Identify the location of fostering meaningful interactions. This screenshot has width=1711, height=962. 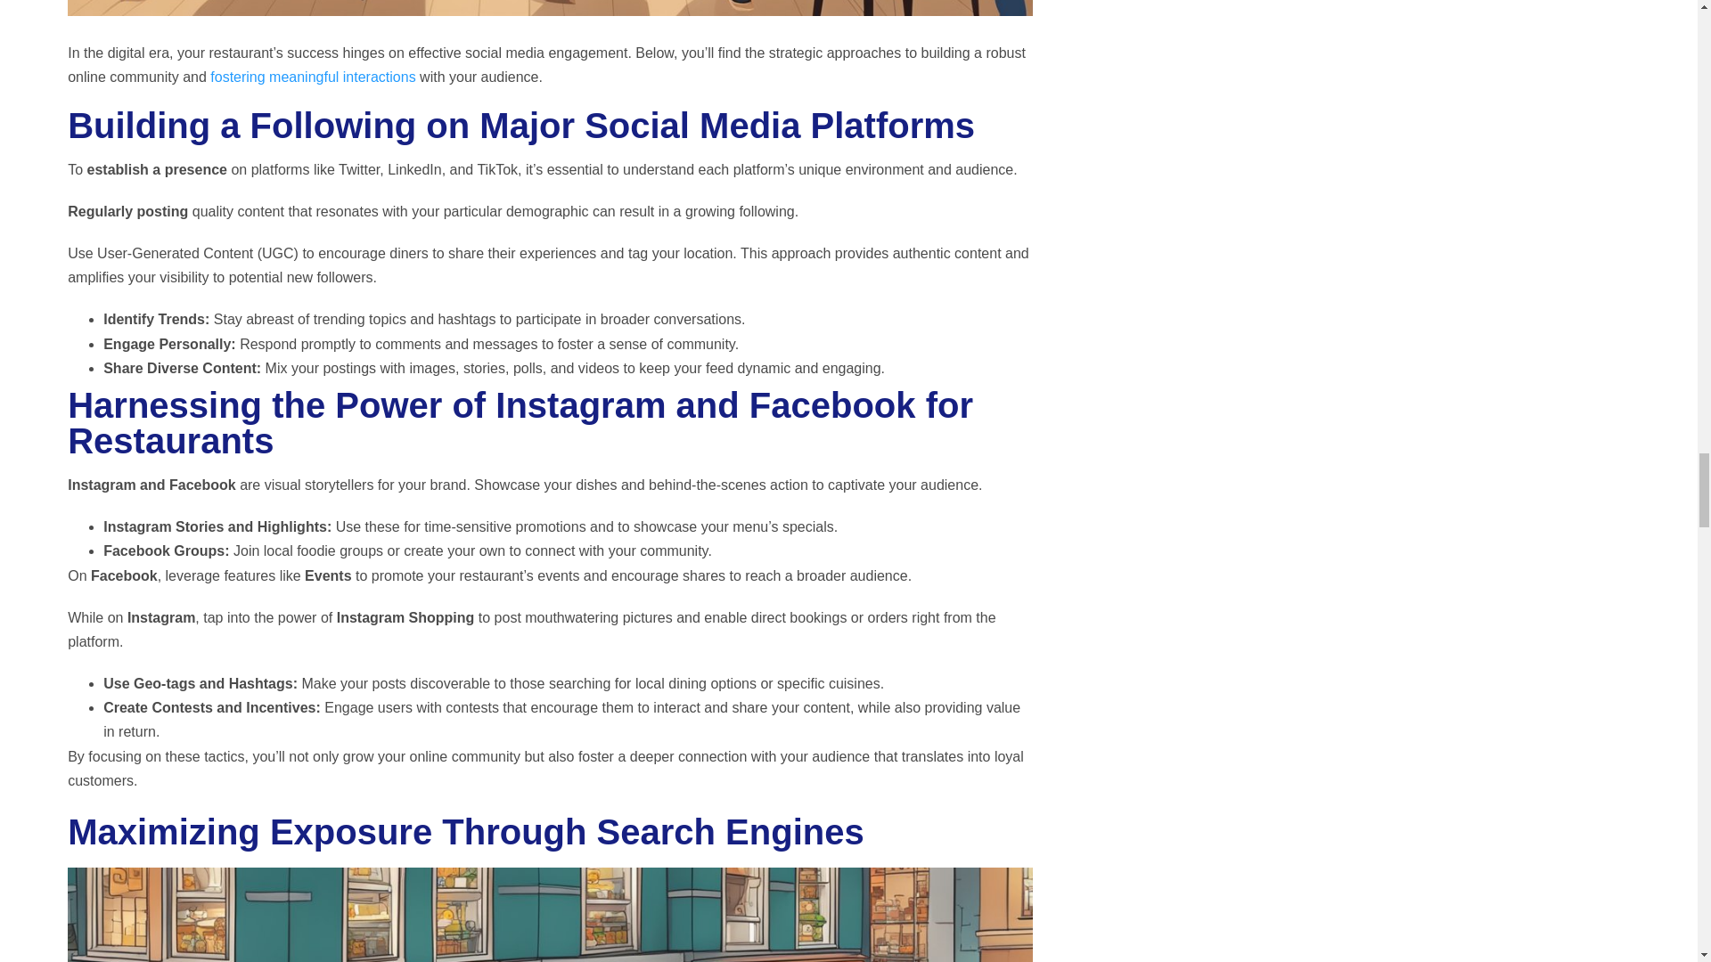
(313, 77).